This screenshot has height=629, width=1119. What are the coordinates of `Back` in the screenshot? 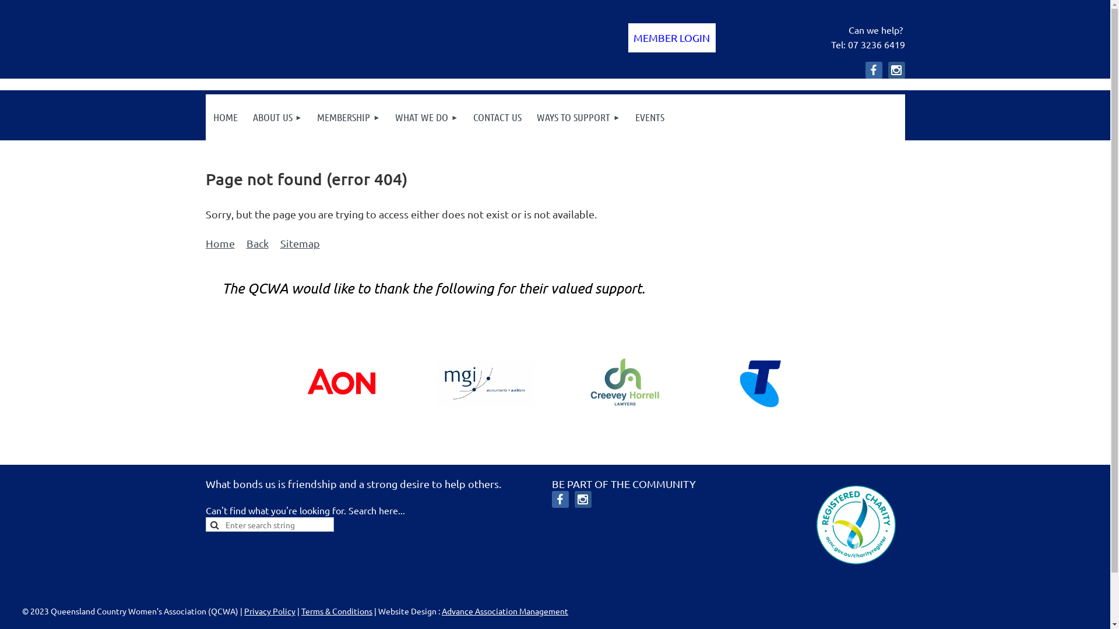 It's located at (257, 243).